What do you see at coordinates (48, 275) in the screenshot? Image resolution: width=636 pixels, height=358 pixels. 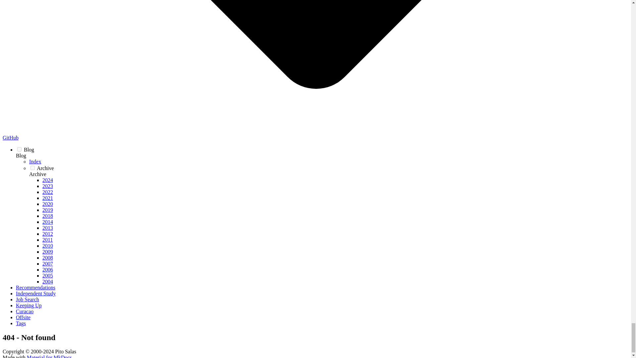 I see `2005` at bounding box center [48, 275].